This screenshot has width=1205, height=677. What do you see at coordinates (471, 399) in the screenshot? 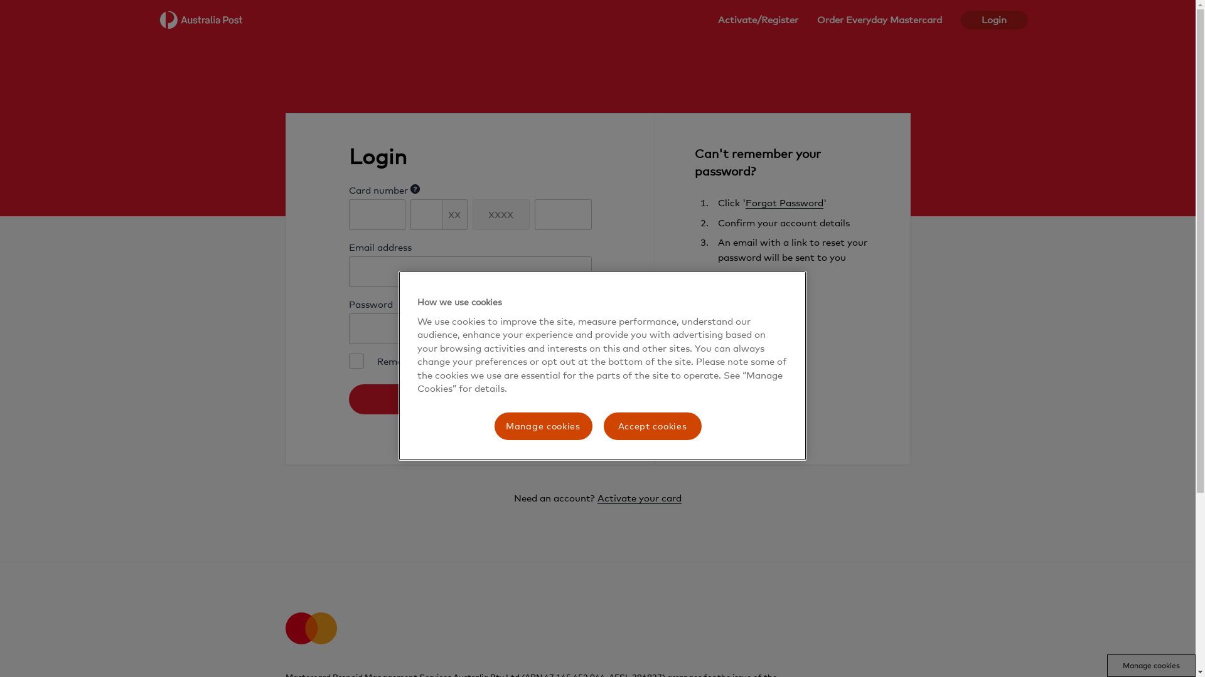
I see `Login` at bounding box center [471, 399].